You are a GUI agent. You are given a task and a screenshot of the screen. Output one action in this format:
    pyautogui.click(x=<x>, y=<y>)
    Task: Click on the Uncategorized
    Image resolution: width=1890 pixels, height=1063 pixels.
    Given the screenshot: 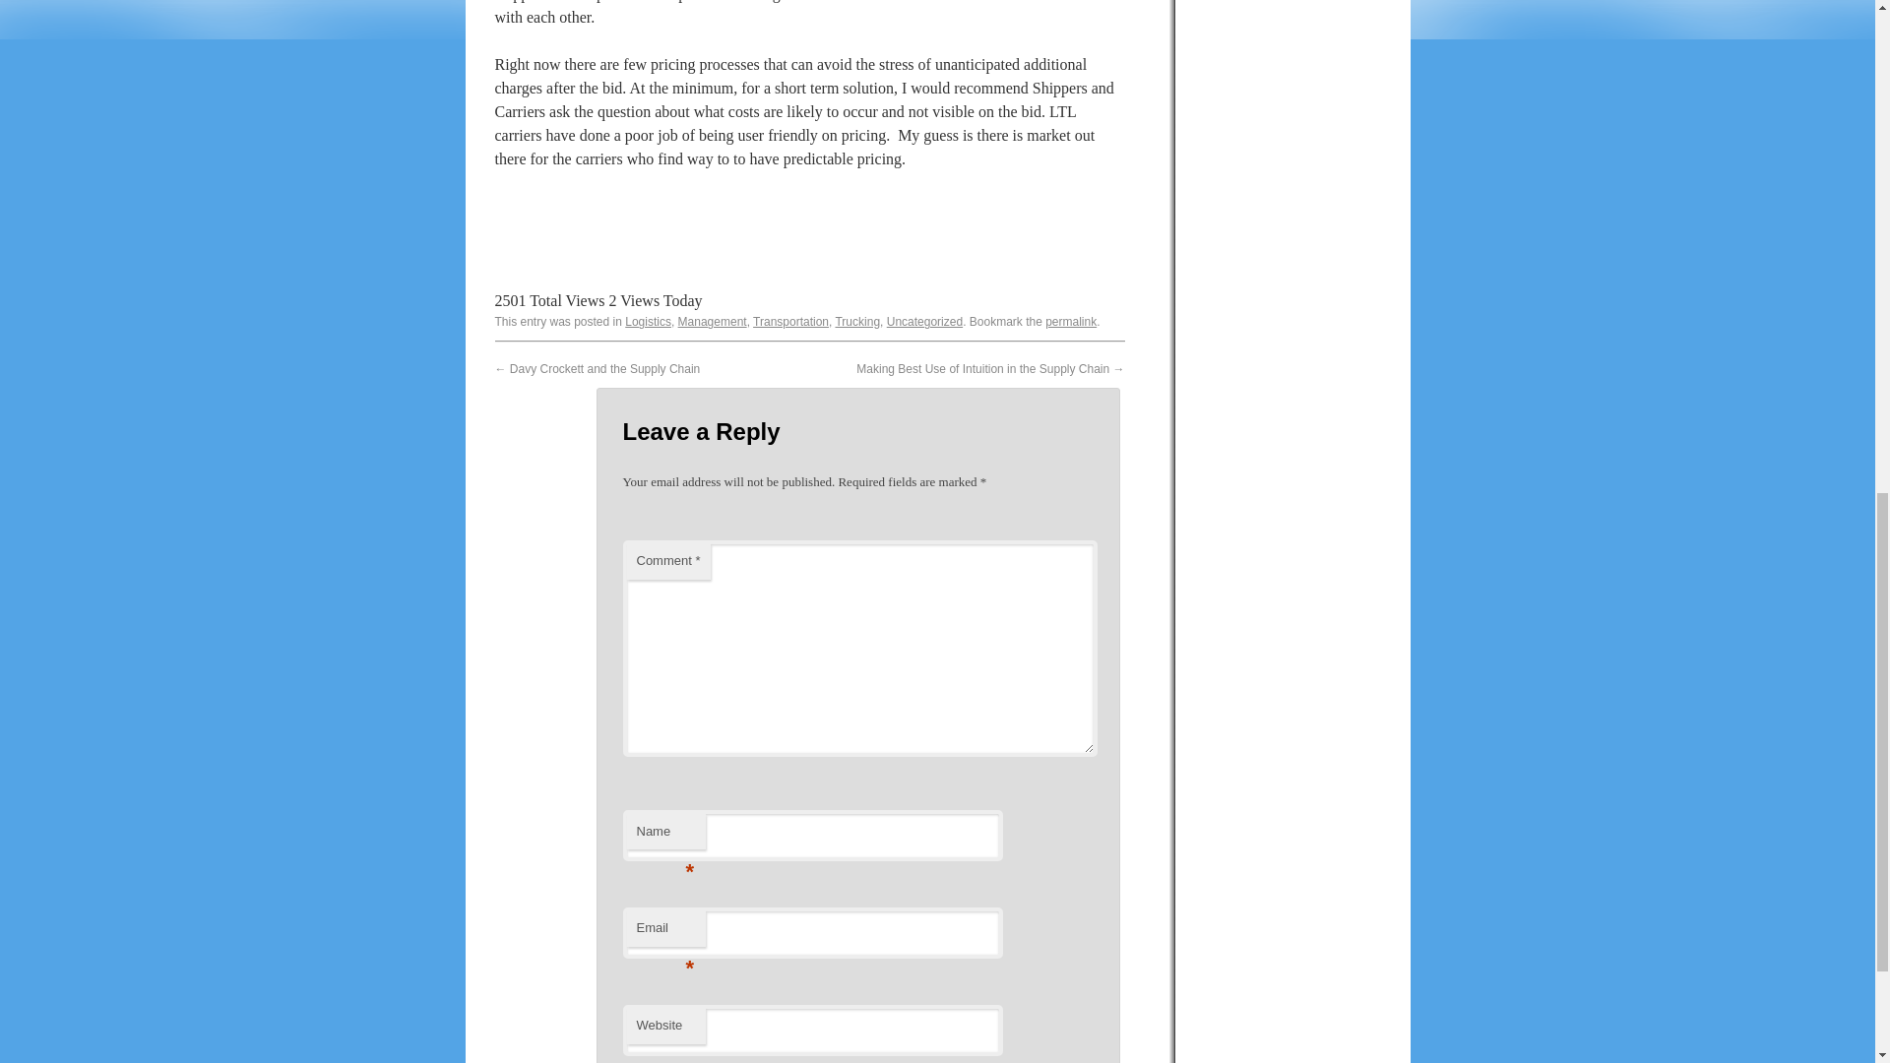 What is the action you would take?
    pyautogui.click(x=923, y=321)
    